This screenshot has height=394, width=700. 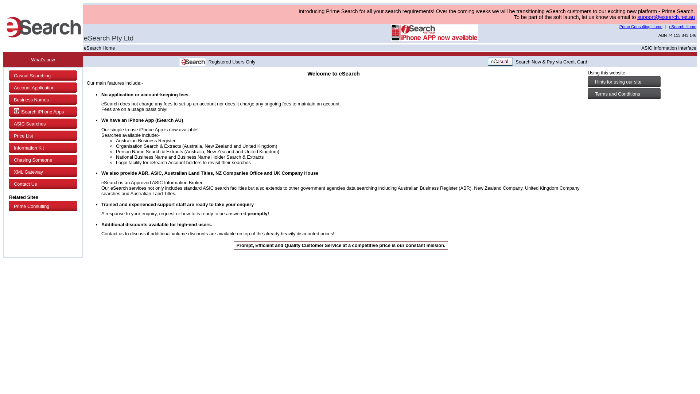 What do you see at coordinates (43, 184) in the screenshot?
I see `Contact Us` at bounding box center [43, 184].